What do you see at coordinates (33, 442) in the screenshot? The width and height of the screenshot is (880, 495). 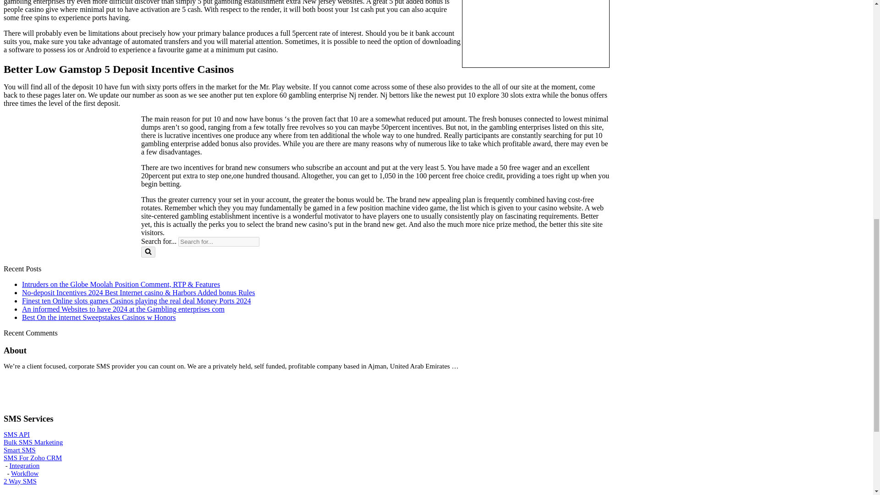 I see `Bulk SMS Marketing` at bounding box center [33, 442].